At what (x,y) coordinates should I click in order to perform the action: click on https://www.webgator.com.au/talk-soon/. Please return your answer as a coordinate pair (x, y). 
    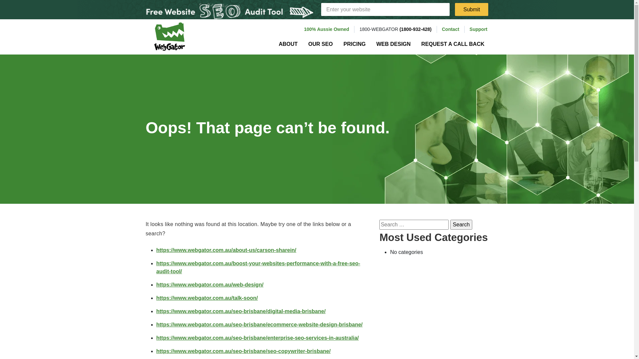
    Looking at the image, I should click on (207, 298).